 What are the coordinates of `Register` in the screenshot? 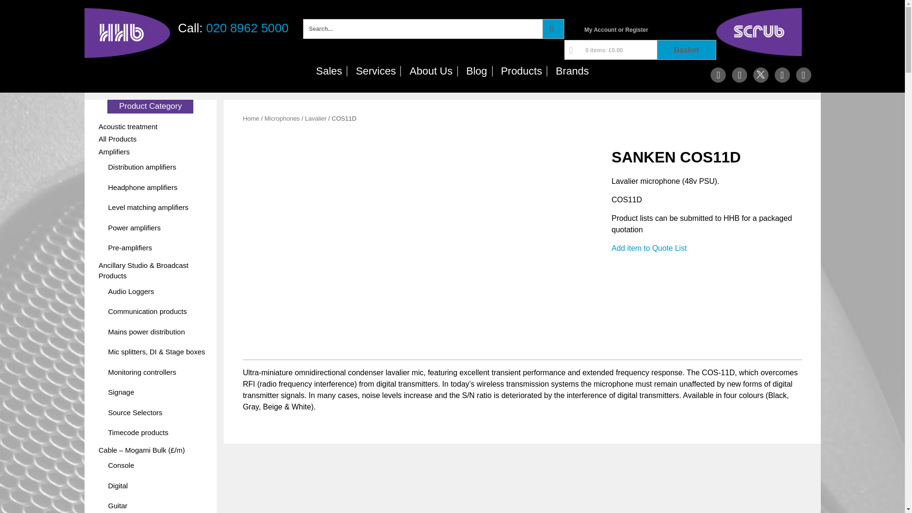 It's located at (637, 30).